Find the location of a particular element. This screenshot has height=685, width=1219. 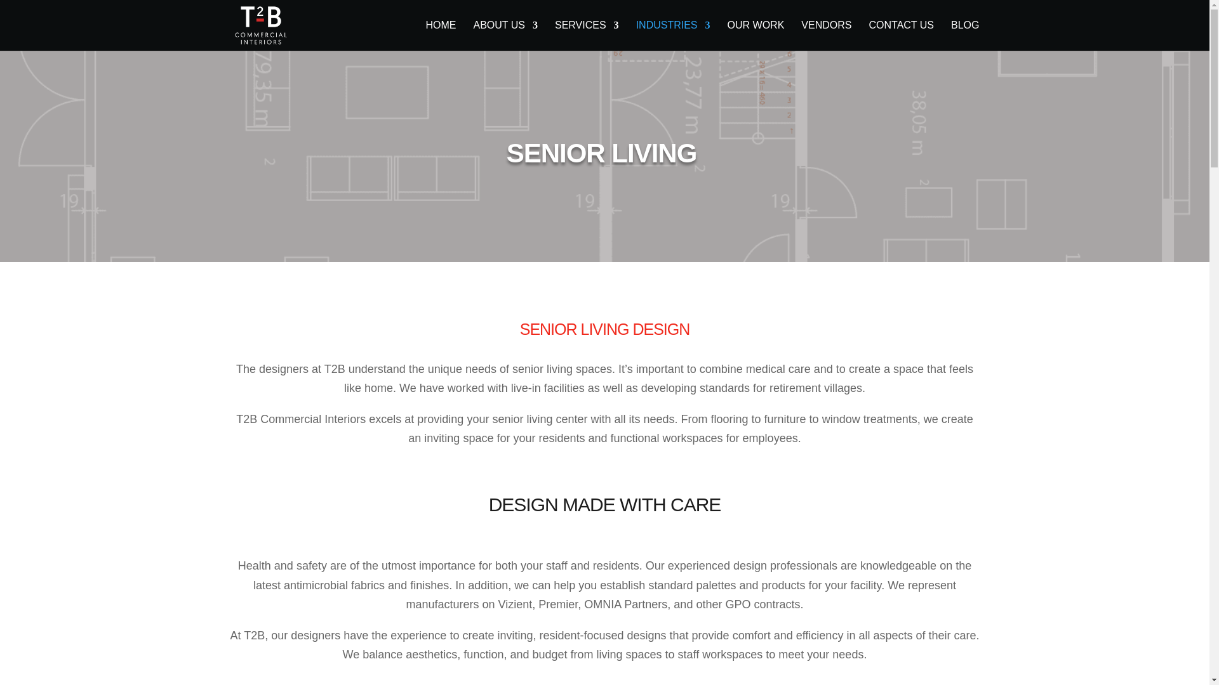

BLOG is located at coordinates (964, 36).